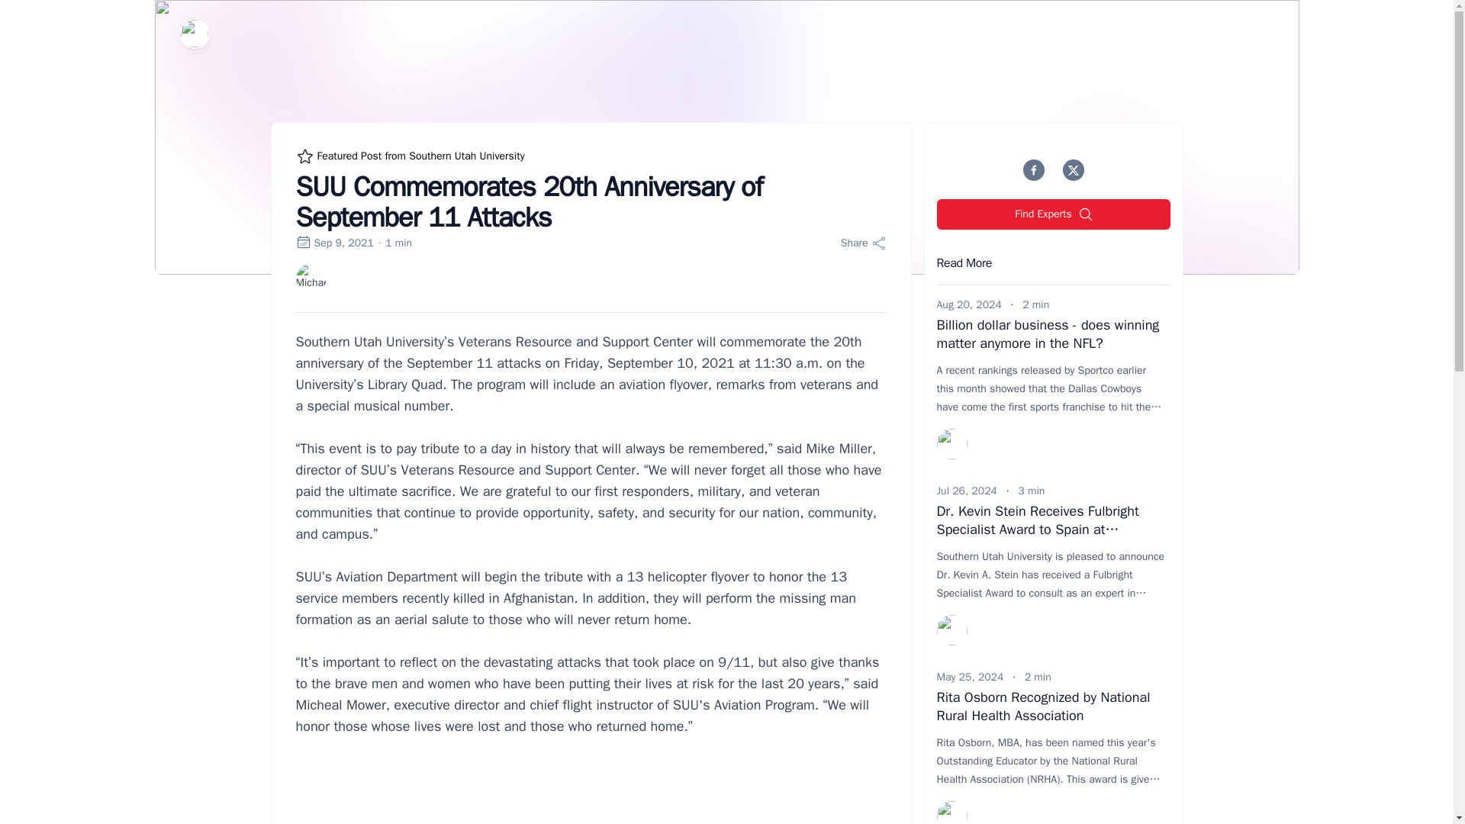 The height and width of the screenshot is (824, 1465). What do you see at coordinates (1054, 214) in the screenshot?
I see `Find Experts` at bounding box center [1054, 214].